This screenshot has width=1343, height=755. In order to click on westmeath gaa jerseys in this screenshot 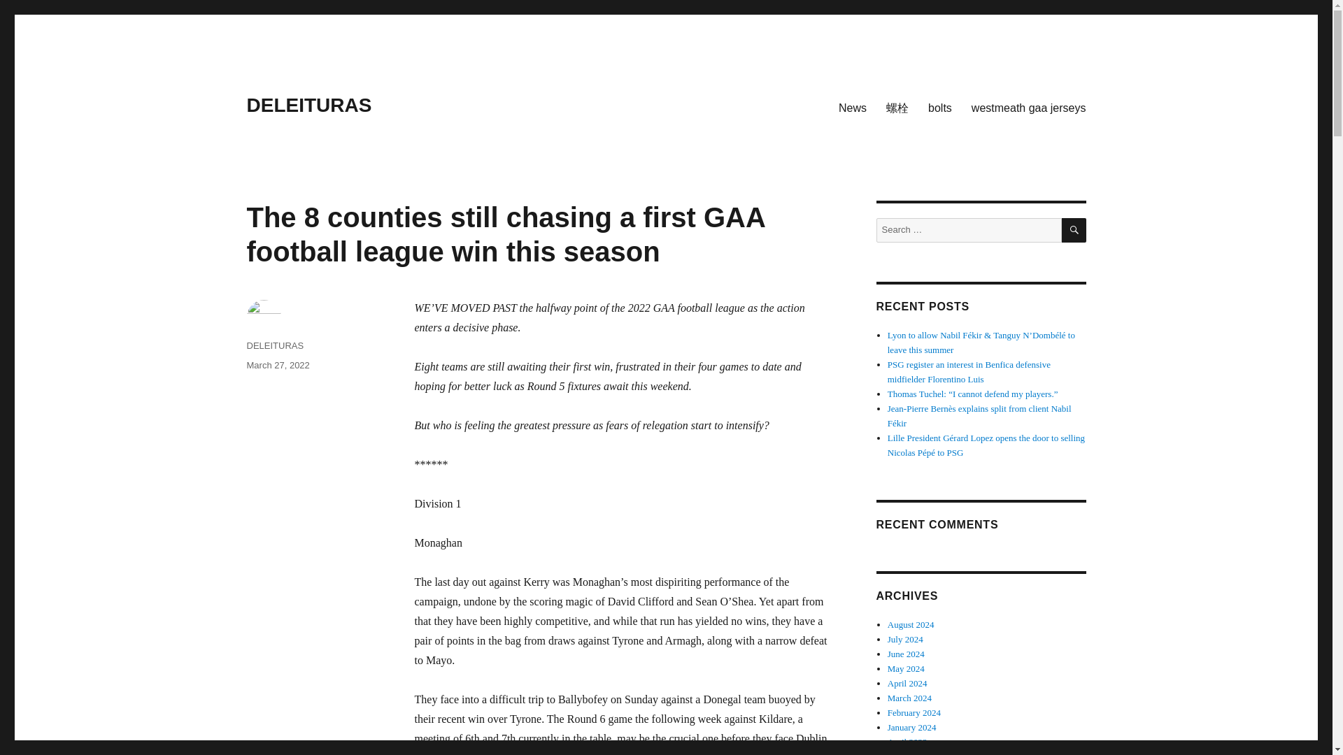, I will do `click(1028, 107)`.